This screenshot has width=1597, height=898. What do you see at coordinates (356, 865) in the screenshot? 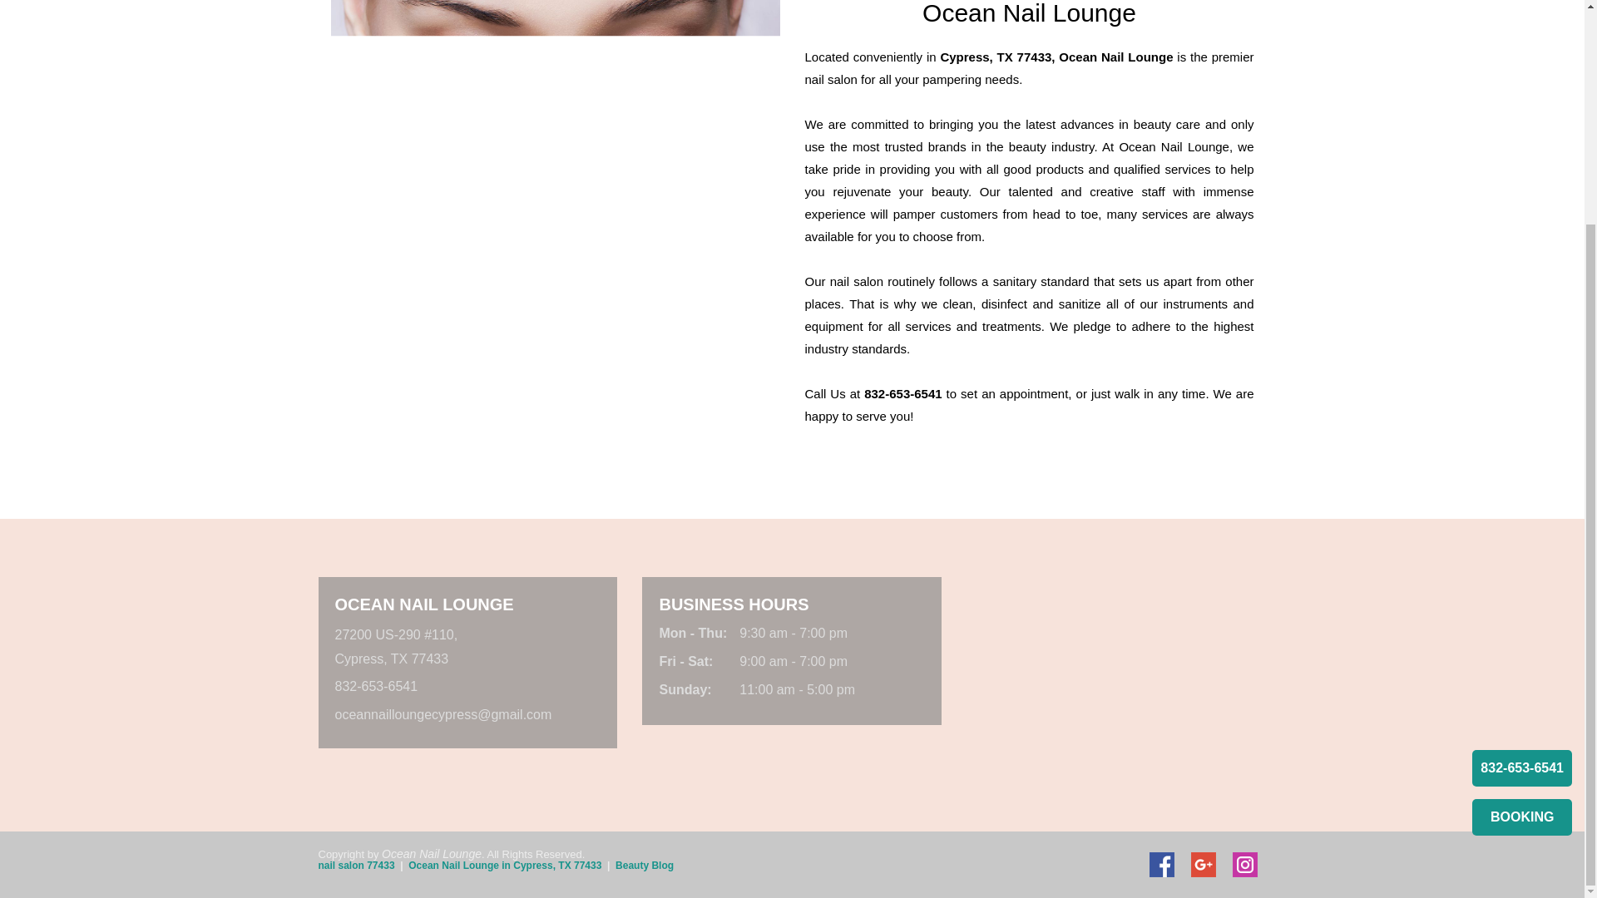
I see `nail salon 77433` at bounding box center [356, 865].